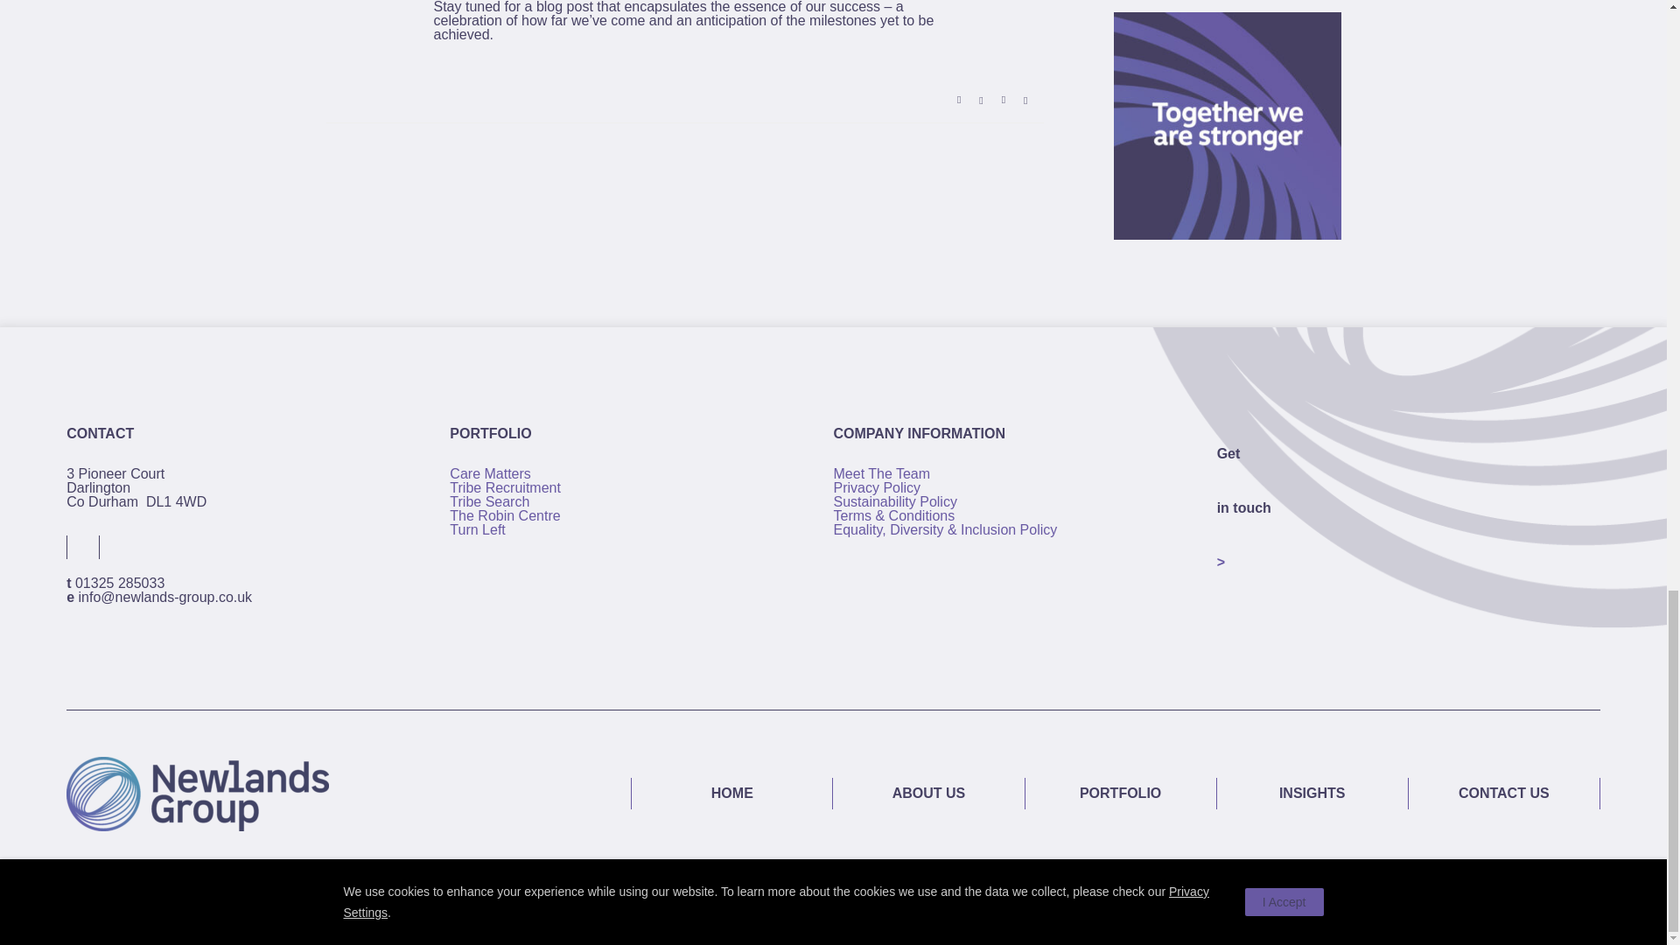  Describe the element at coordinates (490, 473) in the screenshot. I see `Care Matters` at that location.